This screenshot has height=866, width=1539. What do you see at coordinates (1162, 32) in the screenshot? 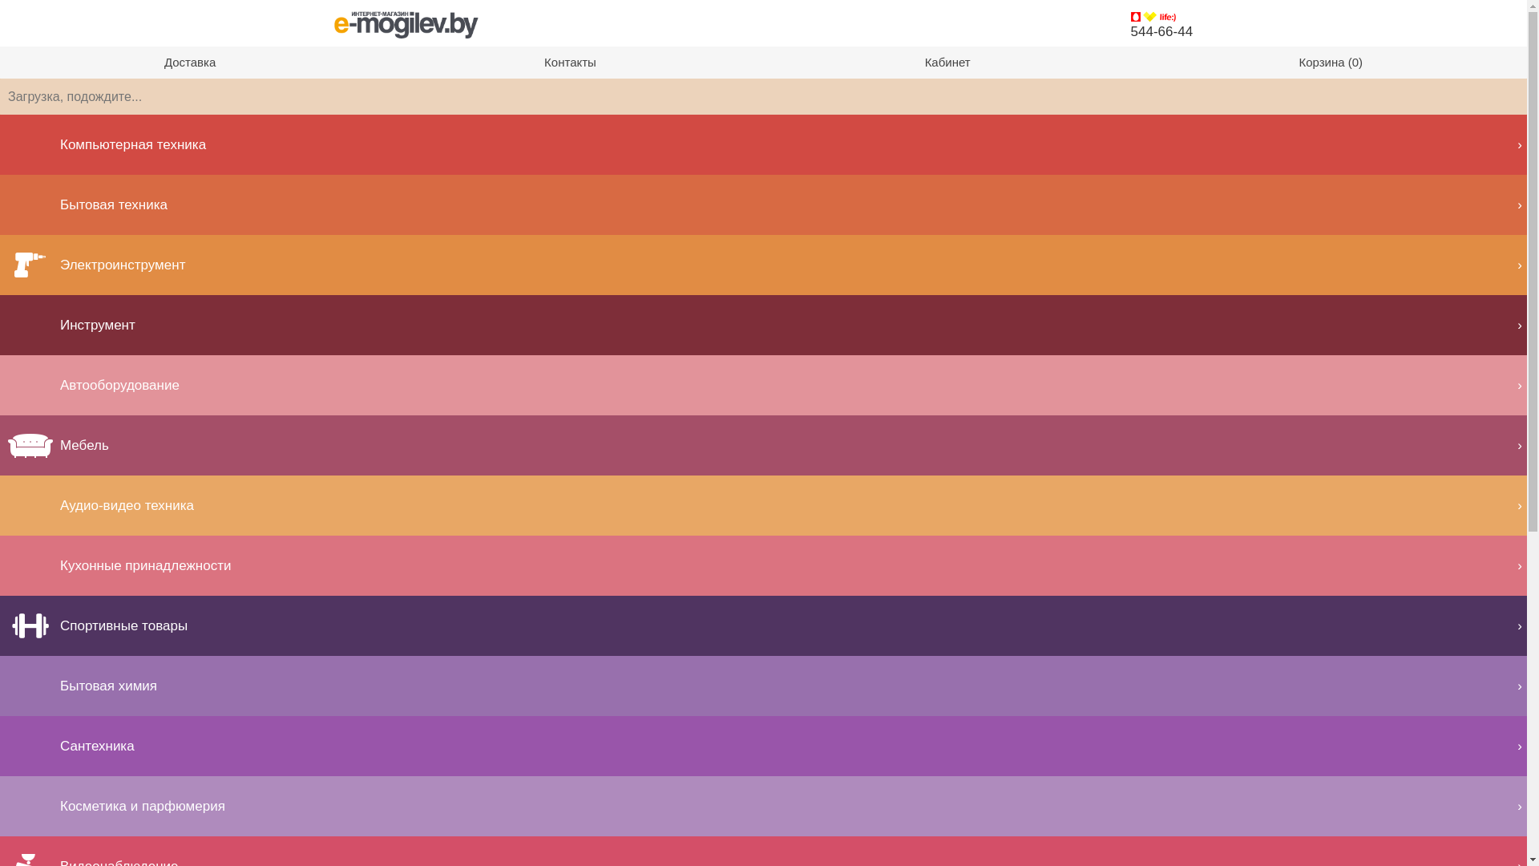
I see `544-66-44` at bounding box center [1162, 32].